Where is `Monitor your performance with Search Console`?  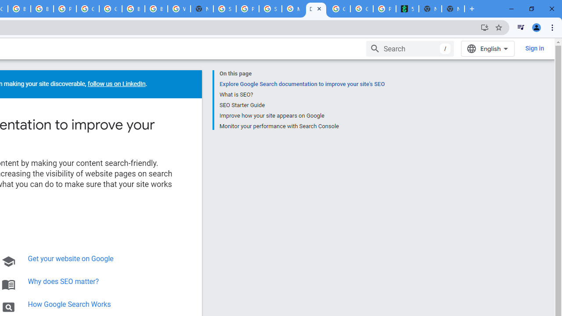 Monitor your performance with Search Console is located at coordinates (302, 125).